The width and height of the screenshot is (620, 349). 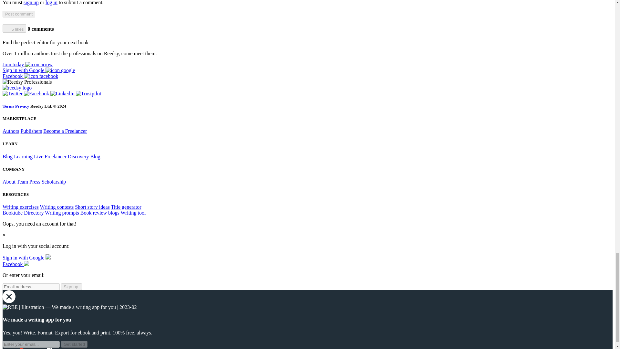 What do you see at coordinates (88, 93) in the screenshot?
I see `Trustpilot` at bounding box center [88, 93].